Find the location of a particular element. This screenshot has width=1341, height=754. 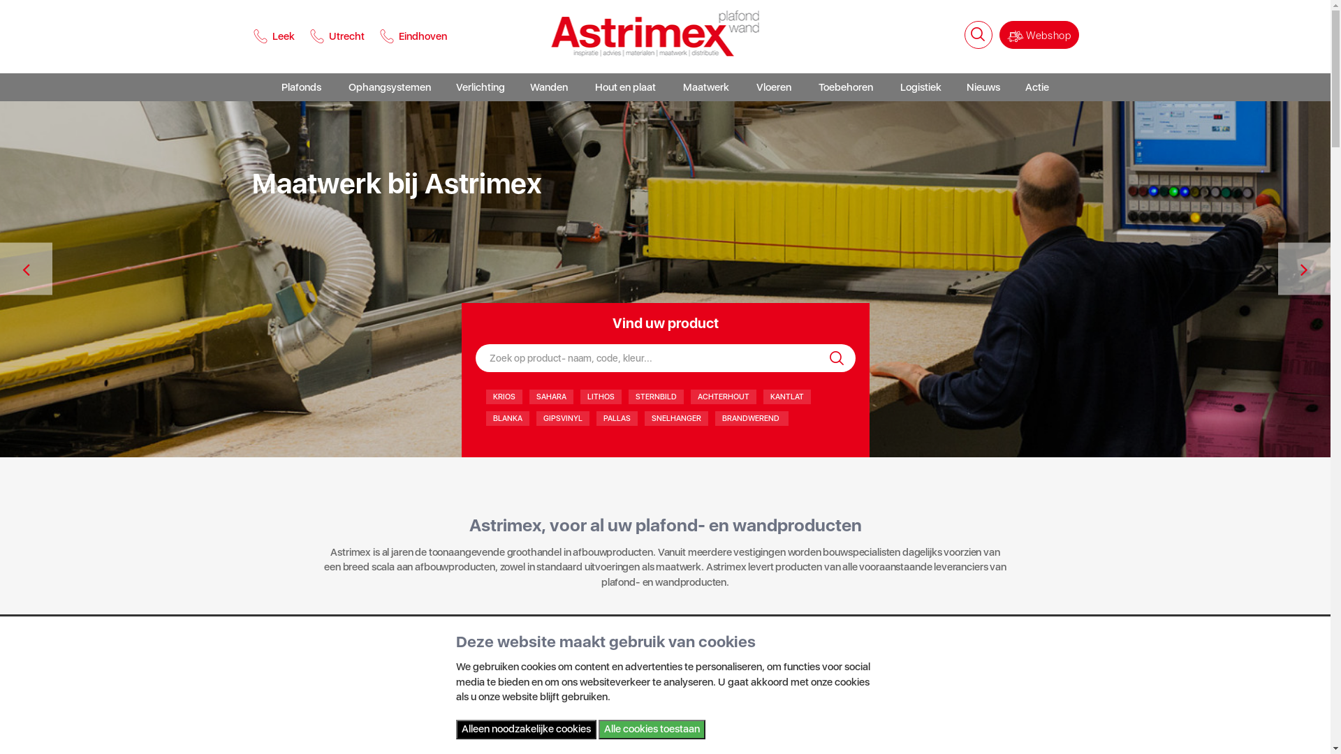

BLANKA is located at coordinates (508, 419).